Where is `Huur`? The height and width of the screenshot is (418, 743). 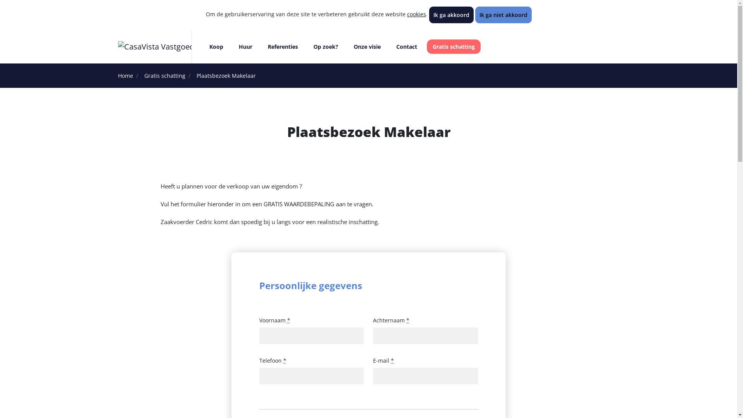
Huur is located at coordinates (245, 46).